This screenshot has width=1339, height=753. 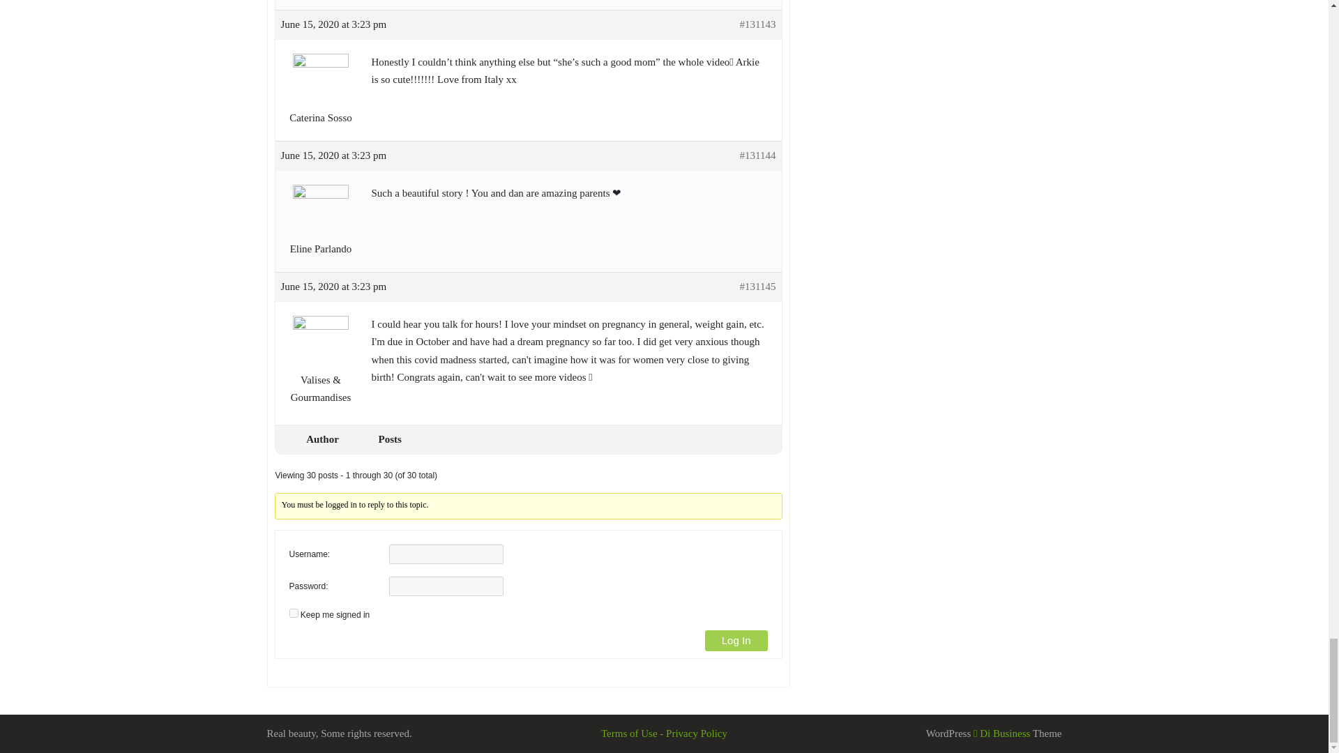 I want to click on forever, so click(x=293, y=612).